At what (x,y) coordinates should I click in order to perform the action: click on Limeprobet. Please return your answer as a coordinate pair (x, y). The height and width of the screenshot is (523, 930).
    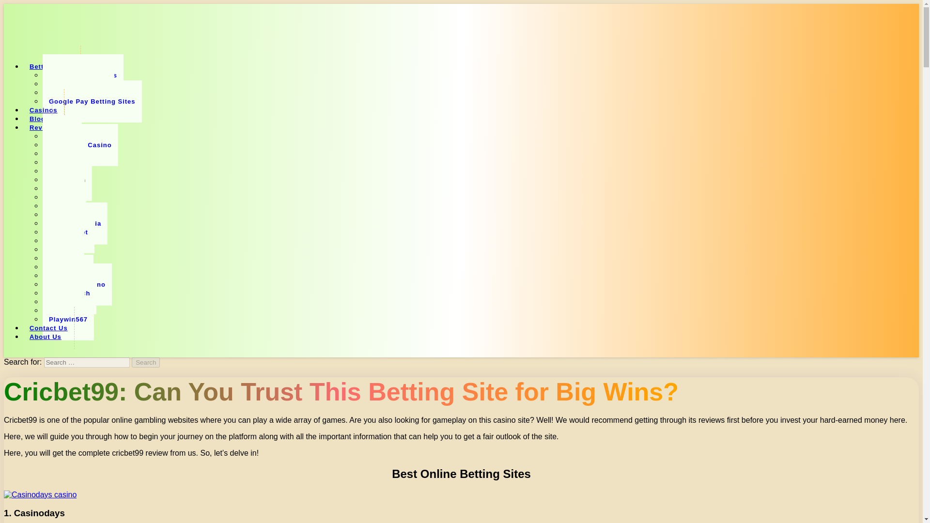
    Looking at the image, I should click on (69, 232).